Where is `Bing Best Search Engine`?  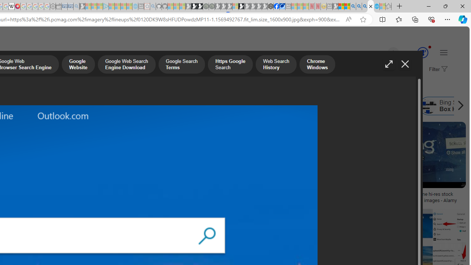
Bing Best Search Engine is located at coordinates (32, 106).